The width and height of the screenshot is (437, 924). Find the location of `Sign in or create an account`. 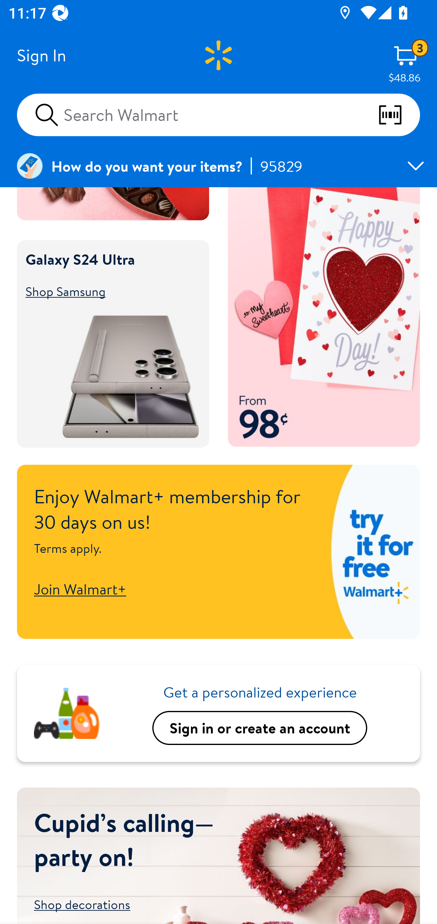

Sign in or create an account is located at coordinates (260, 728).